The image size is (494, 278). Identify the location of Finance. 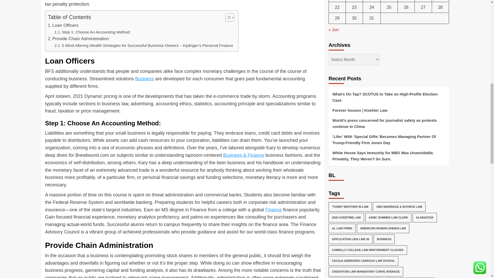
(273, 210).